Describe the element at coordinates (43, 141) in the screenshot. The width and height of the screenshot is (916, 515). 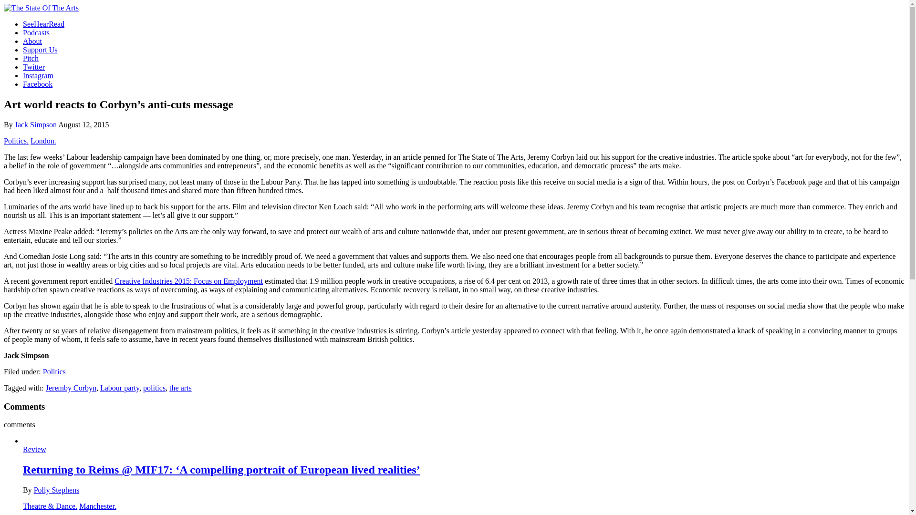
I see `London.` at that location.